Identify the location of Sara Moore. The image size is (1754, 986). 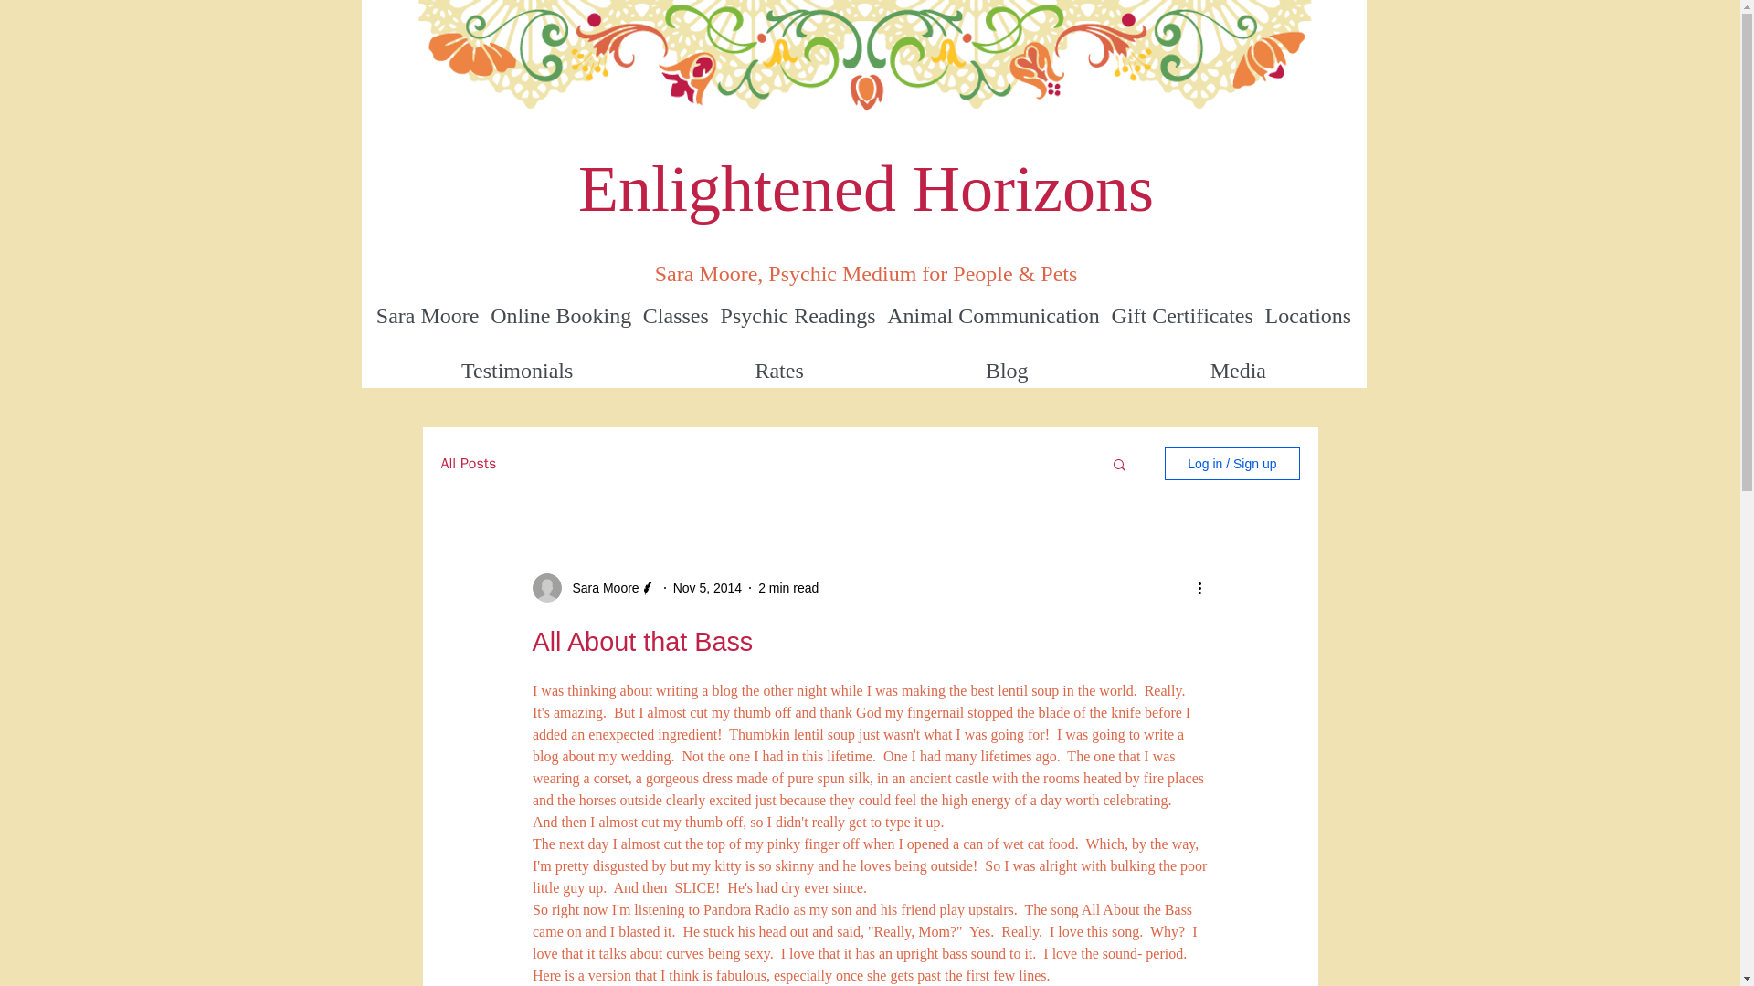
(428, 316).